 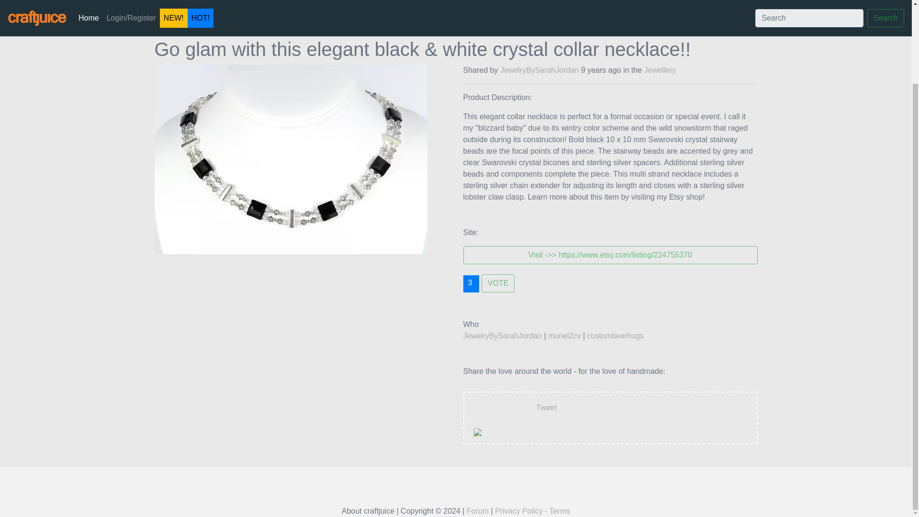 What do you see at coordinates (616, 336) in the screenshot?
I see `custombearhugs` at bounding box center [616, 336].